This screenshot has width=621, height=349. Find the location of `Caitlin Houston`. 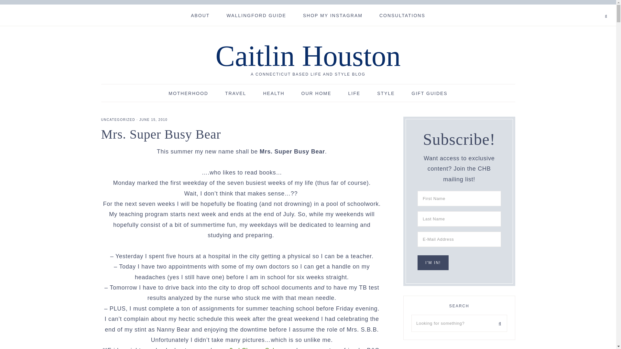

Caitlin Houston is located at coordinates (308, 56).